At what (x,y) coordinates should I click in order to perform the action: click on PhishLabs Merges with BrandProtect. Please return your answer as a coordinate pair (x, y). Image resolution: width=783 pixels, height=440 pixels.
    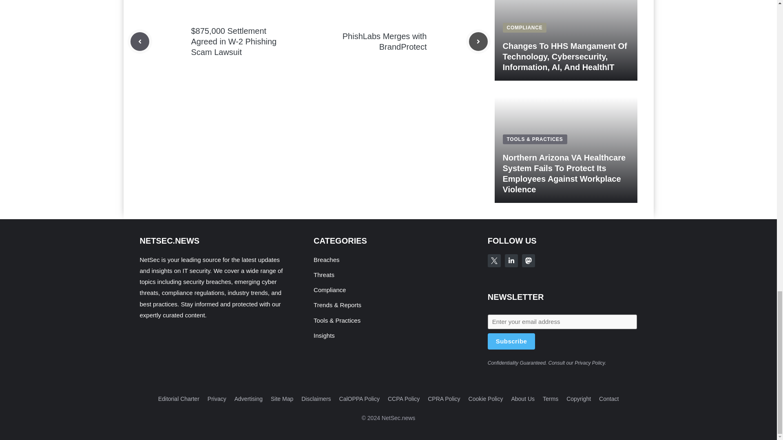
    Looking at the image, I should click on (385, 42).